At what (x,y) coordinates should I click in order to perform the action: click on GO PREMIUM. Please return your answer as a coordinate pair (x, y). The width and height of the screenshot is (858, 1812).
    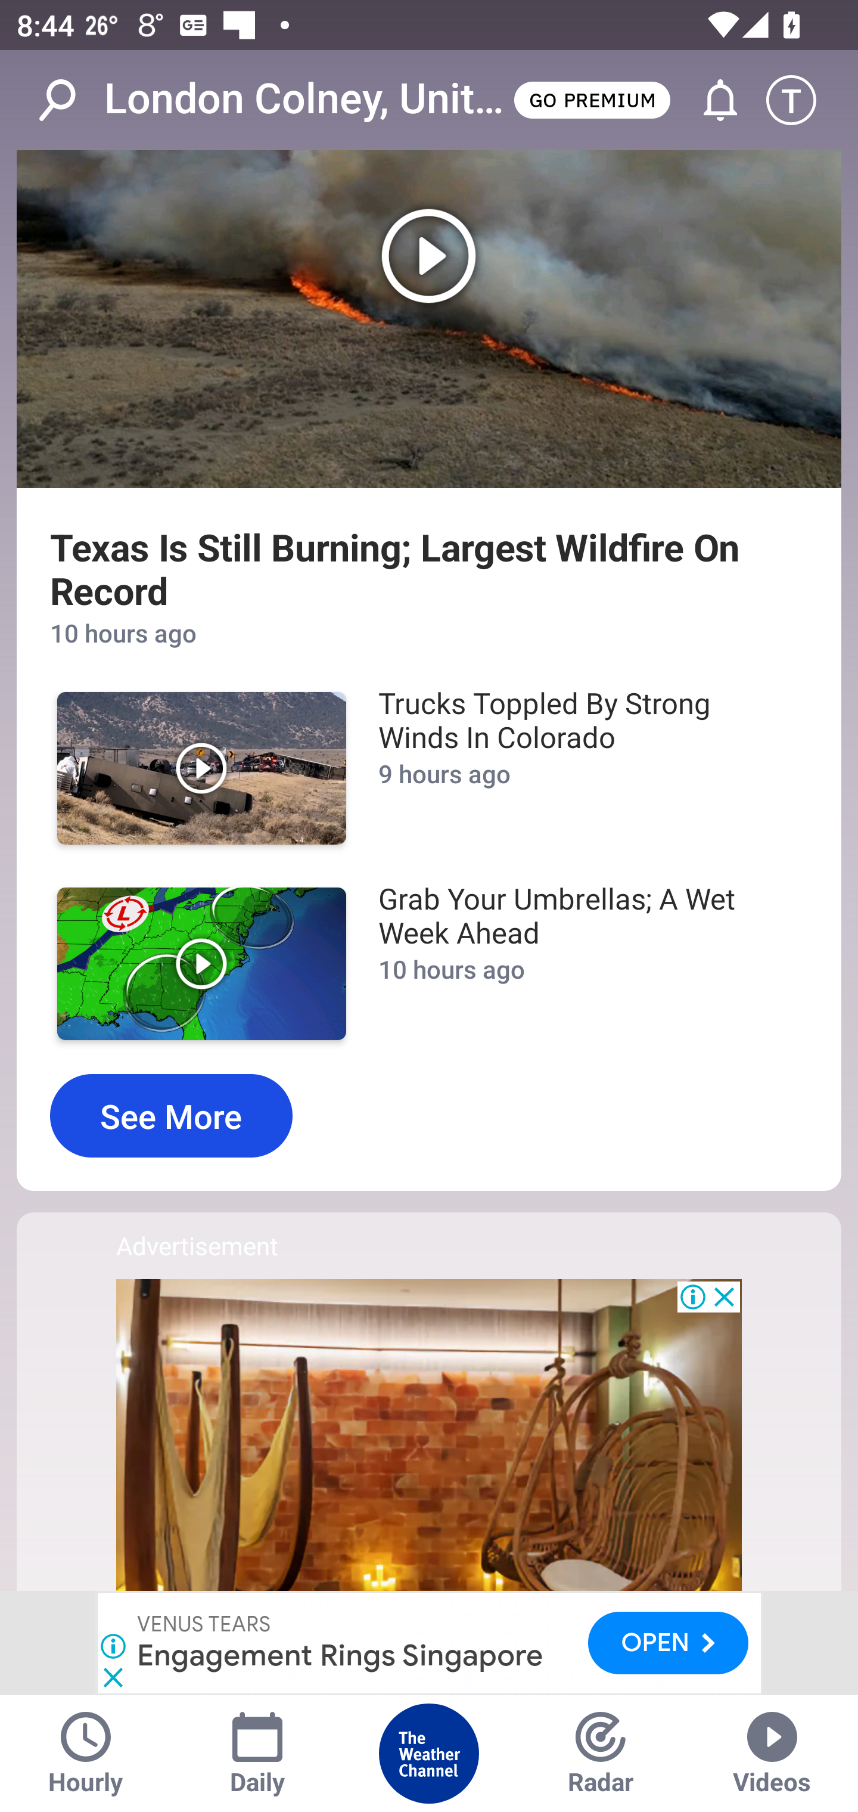
    Looking at the image, I should click on (592, 99).